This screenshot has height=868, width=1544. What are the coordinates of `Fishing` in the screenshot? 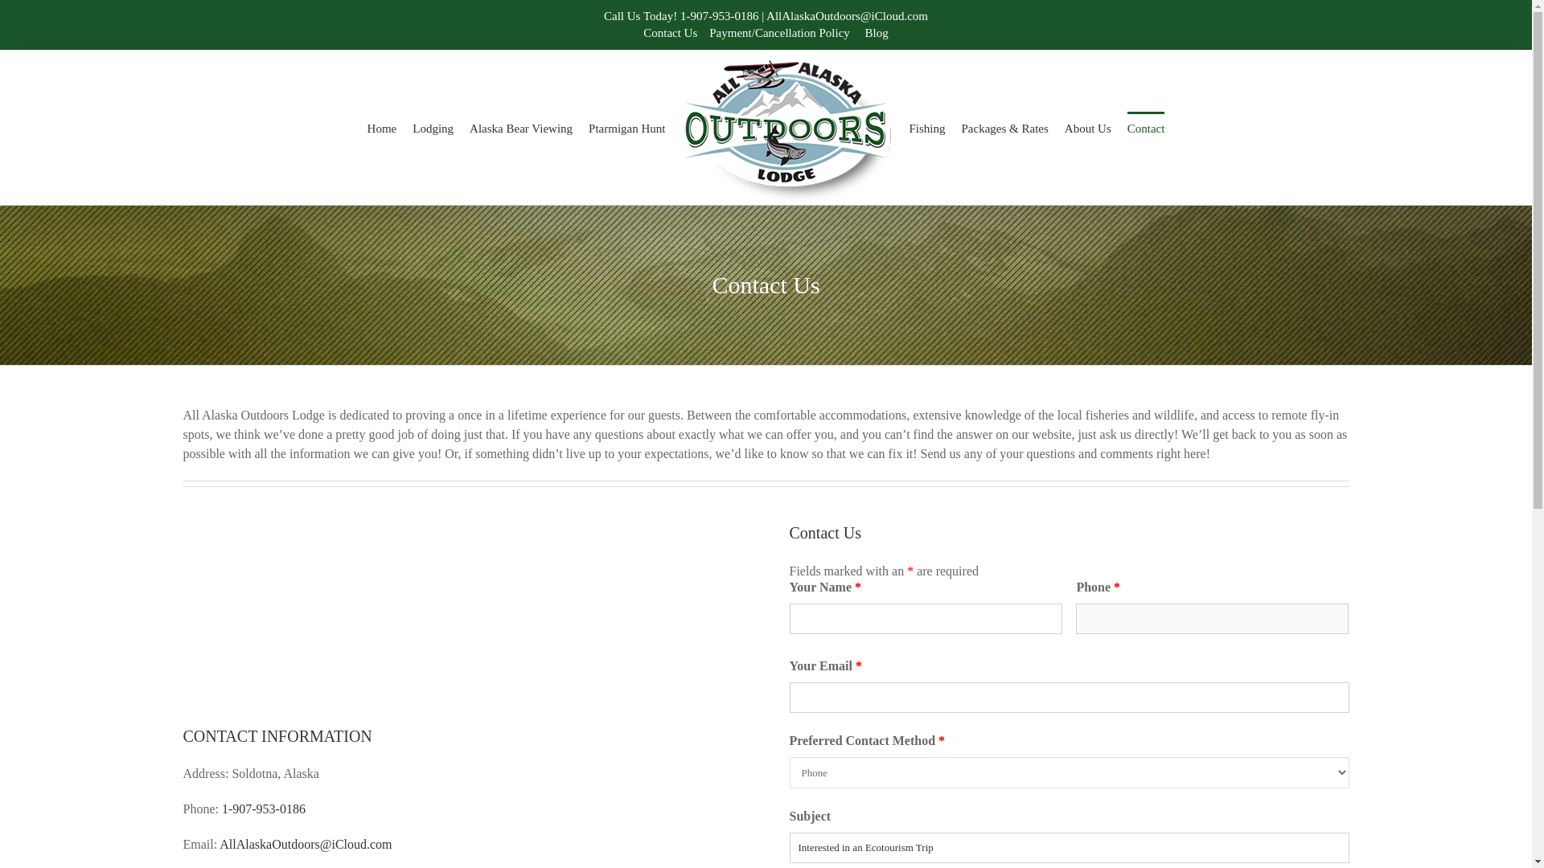 It's located at (926, 127).